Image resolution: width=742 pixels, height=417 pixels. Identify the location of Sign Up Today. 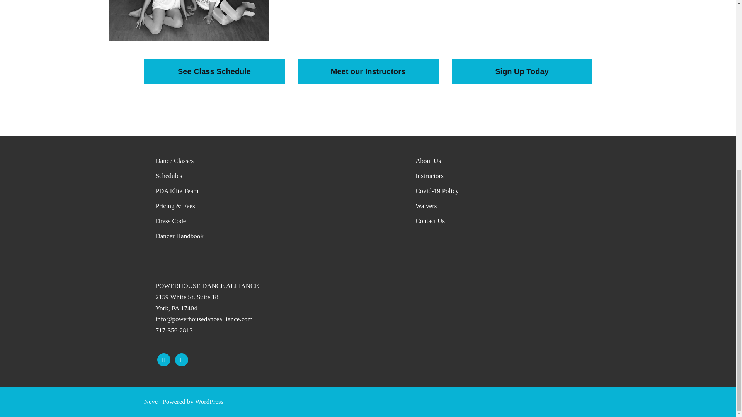
(522, 71).